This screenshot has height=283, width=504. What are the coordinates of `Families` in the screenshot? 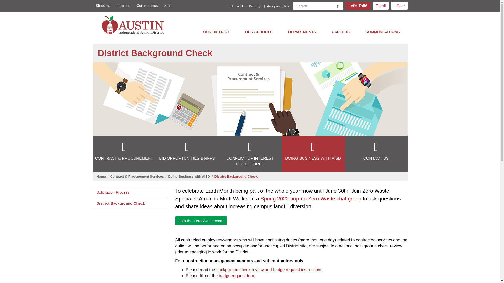 It's located at (123, 6).